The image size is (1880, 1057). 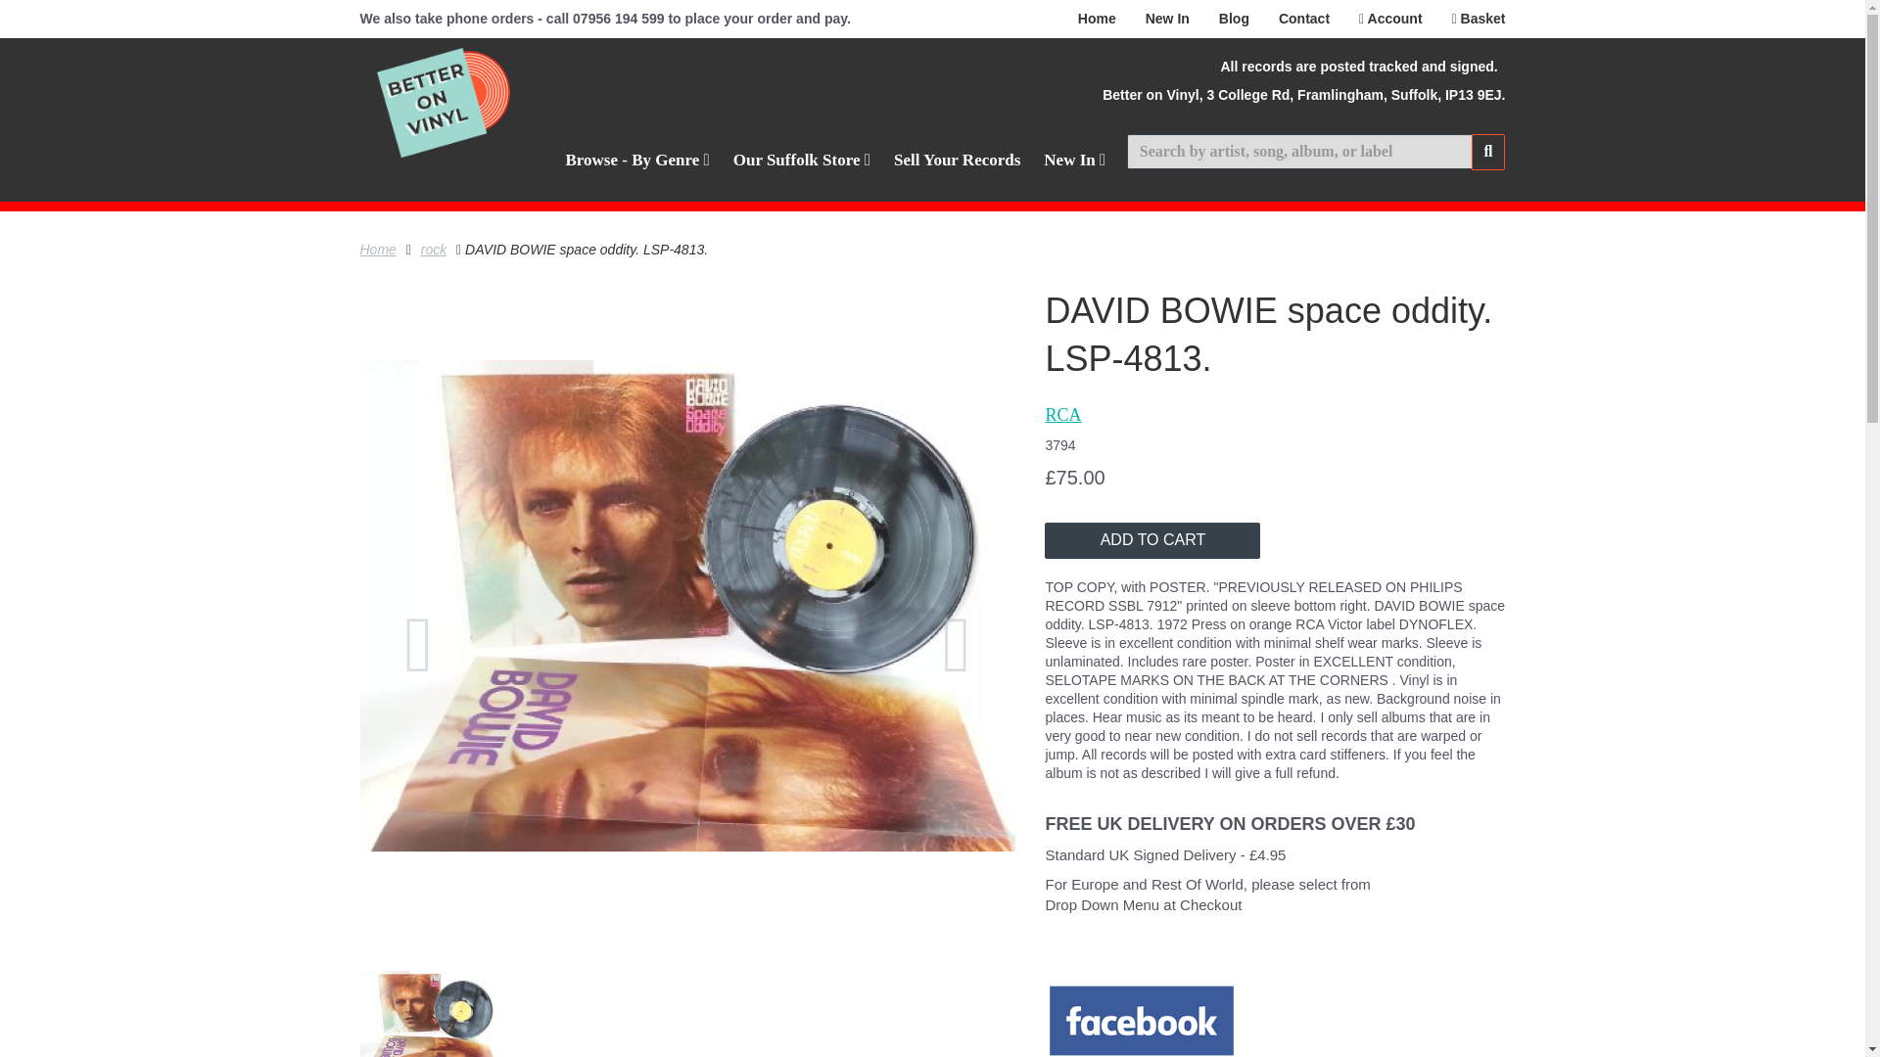 What do you see at coordinates (1167, 19) in the screenshot?
I see `New In` at bounding box center [1167, 19].